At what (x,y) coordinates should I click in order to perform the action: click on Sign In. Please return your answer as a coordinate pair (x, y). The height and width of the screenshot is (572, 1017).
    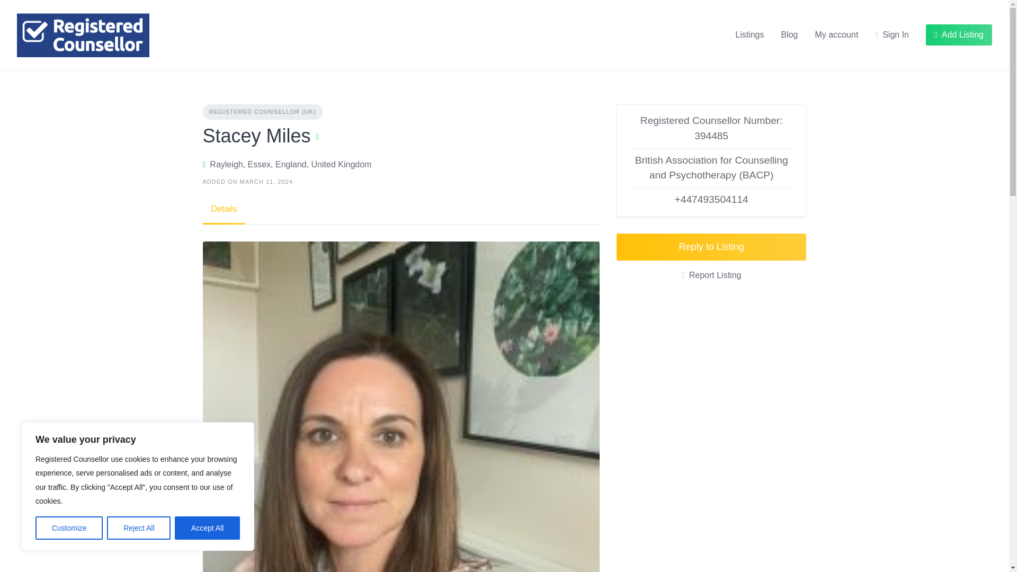
    Looking at the image, I should click on (892, 35).